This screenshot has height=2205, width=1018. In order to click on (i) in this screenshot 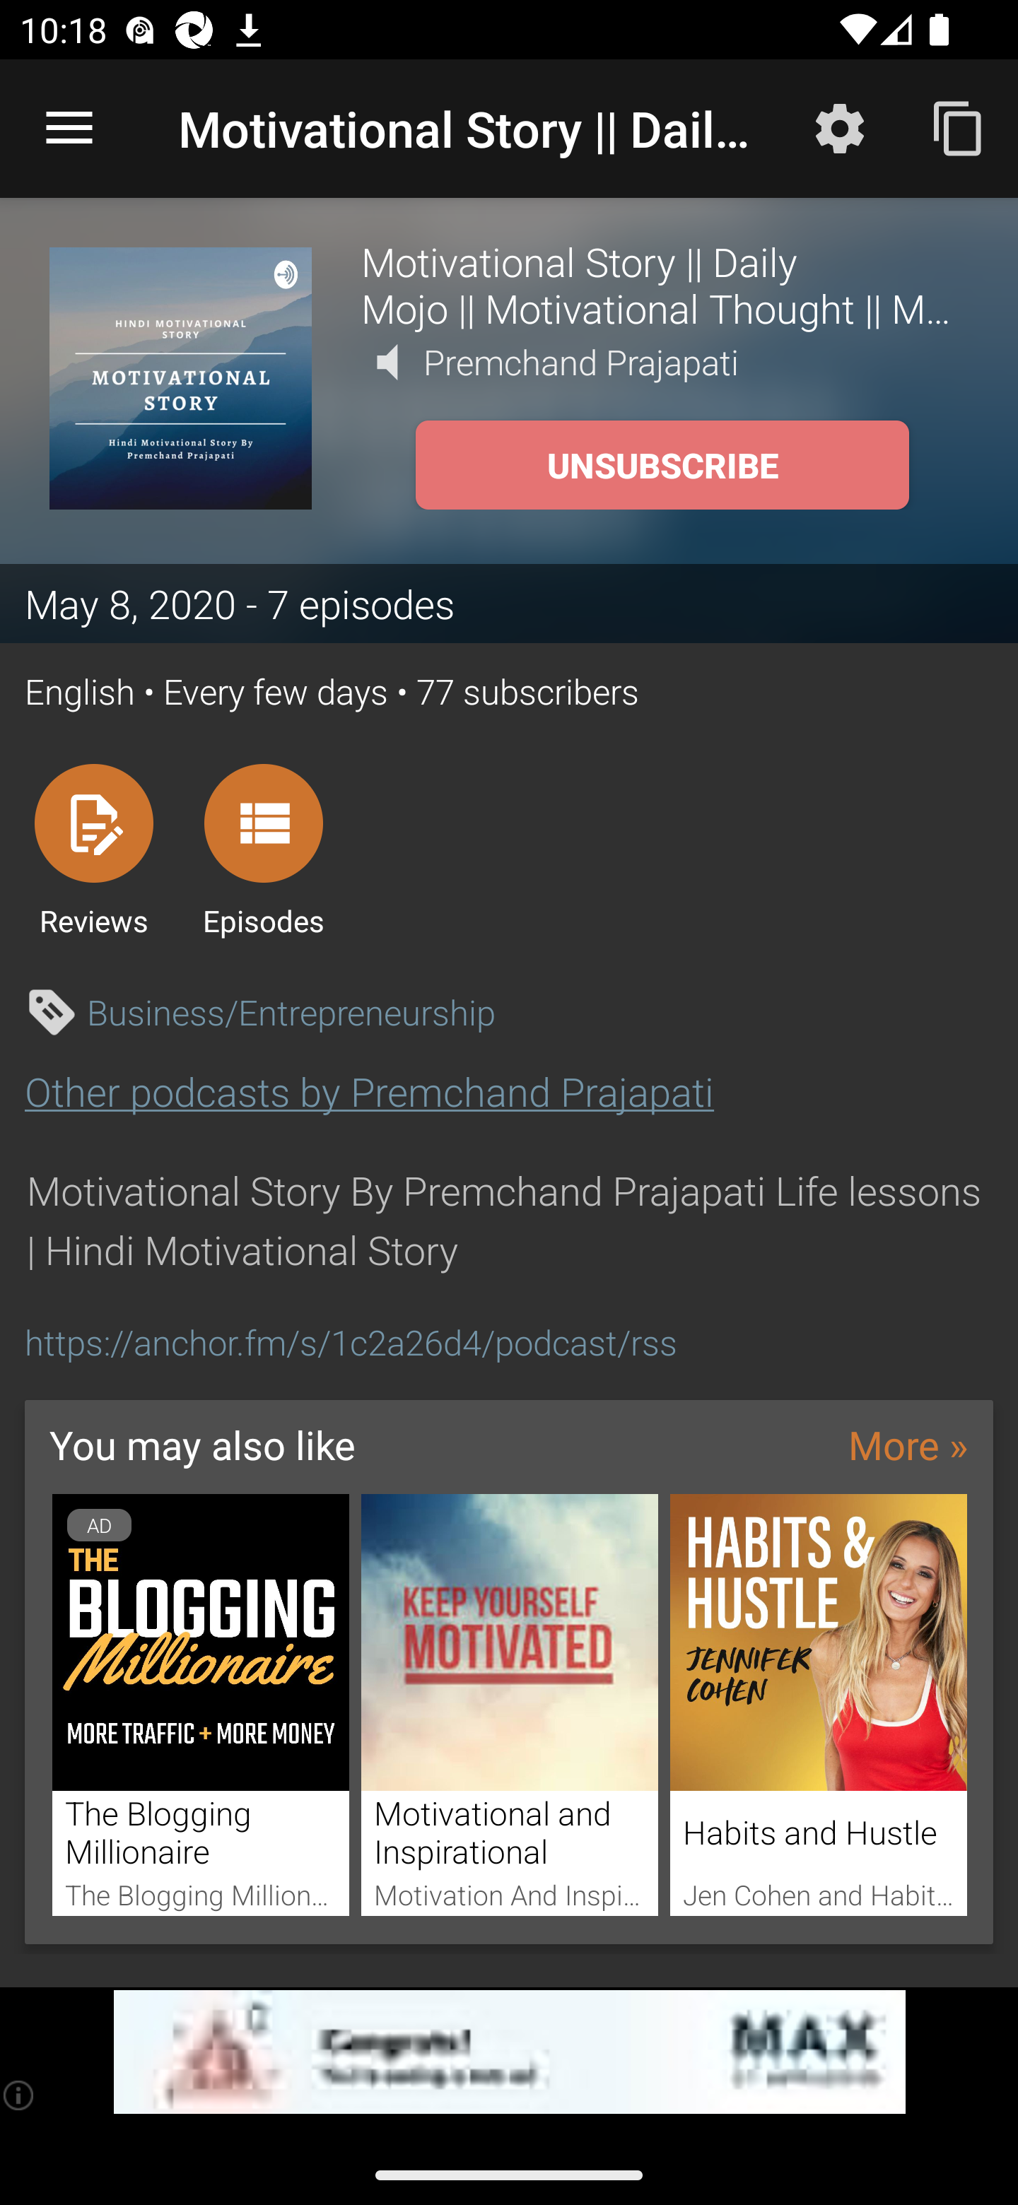, I will do `click(20, 2095)`.